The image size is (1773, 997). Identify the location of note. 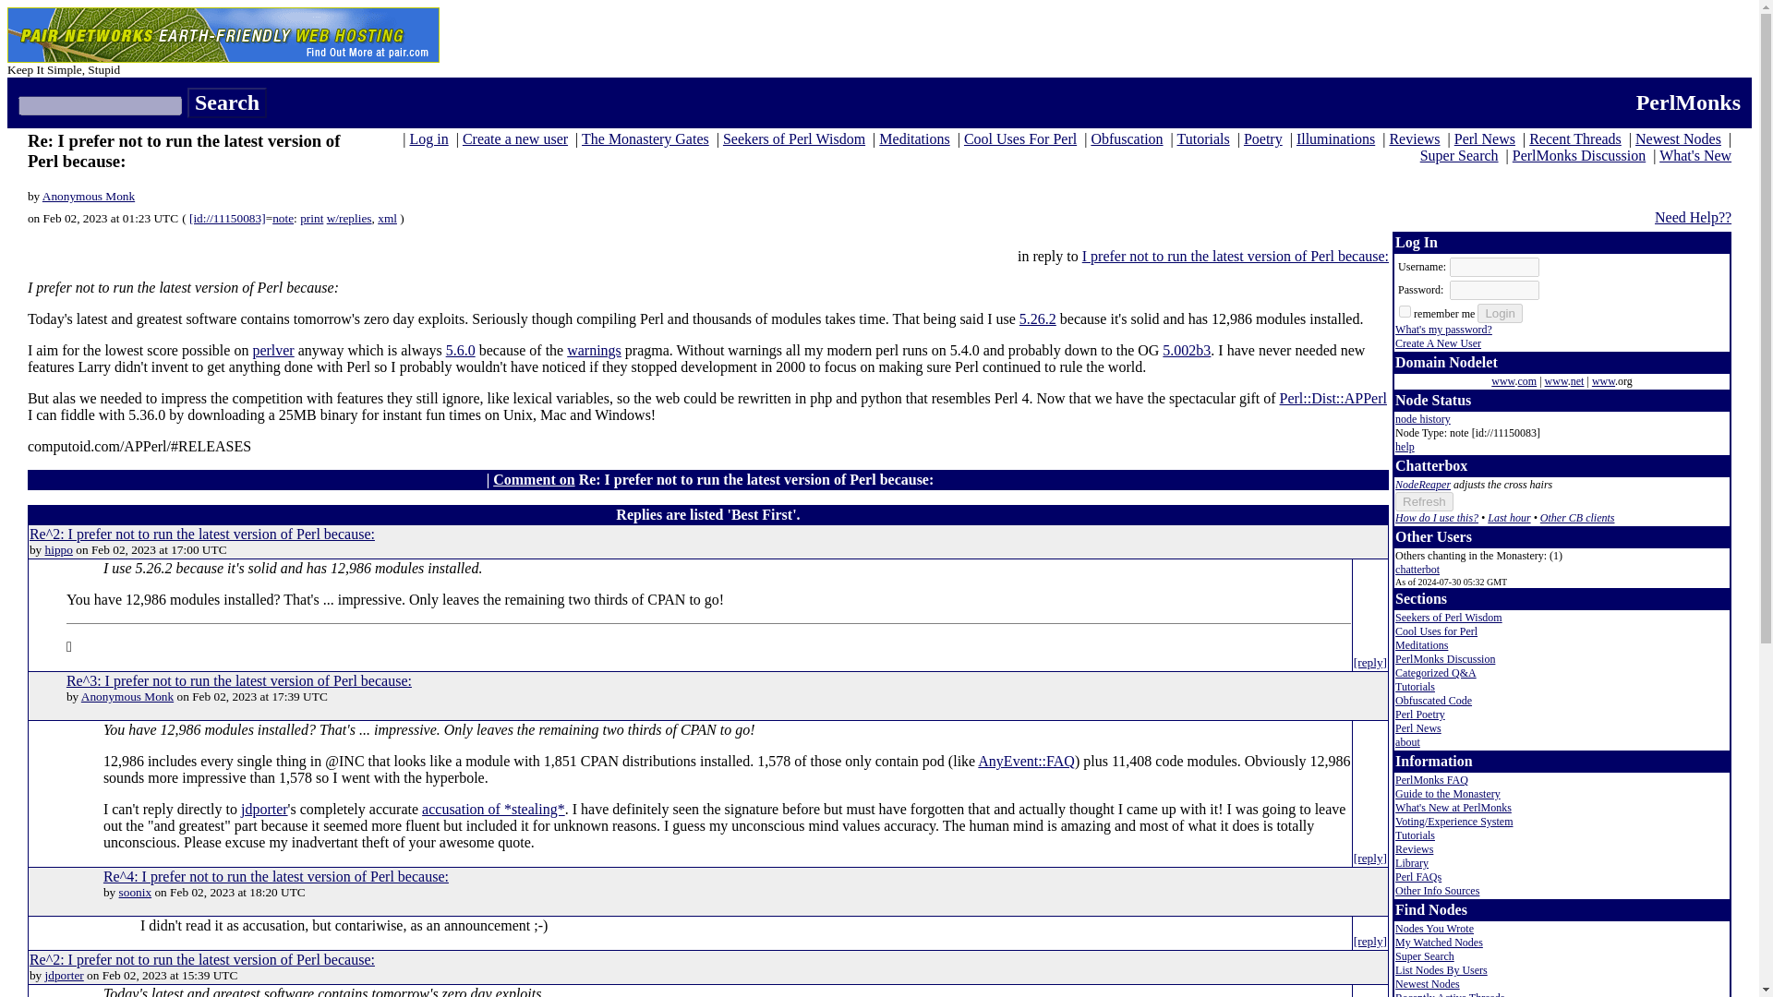
(283, 218).